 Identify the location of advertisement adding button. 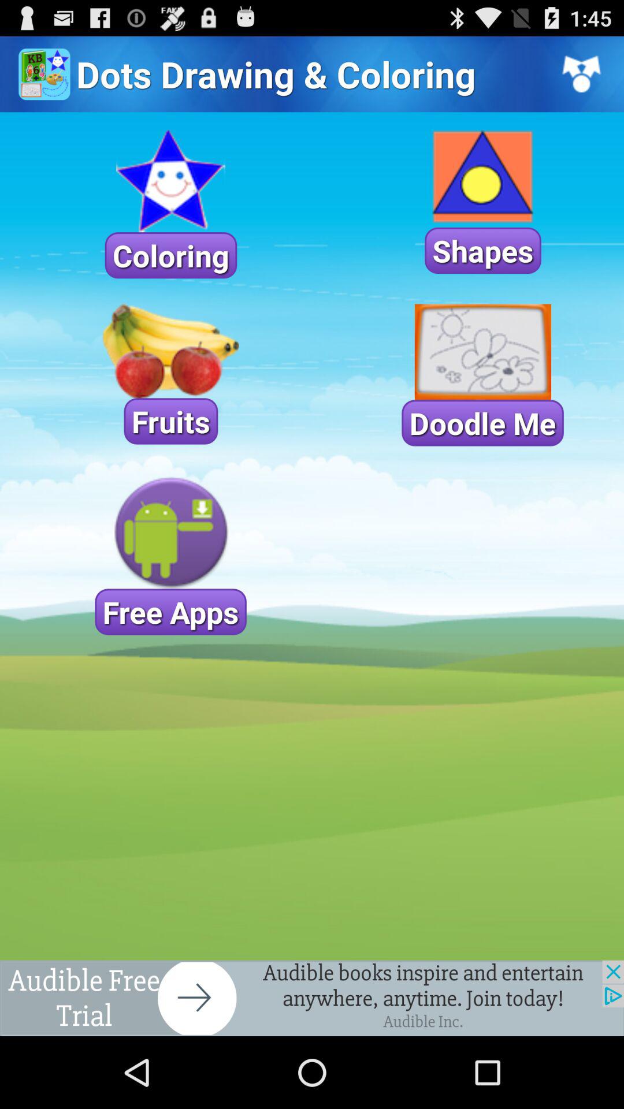
(312, 998).